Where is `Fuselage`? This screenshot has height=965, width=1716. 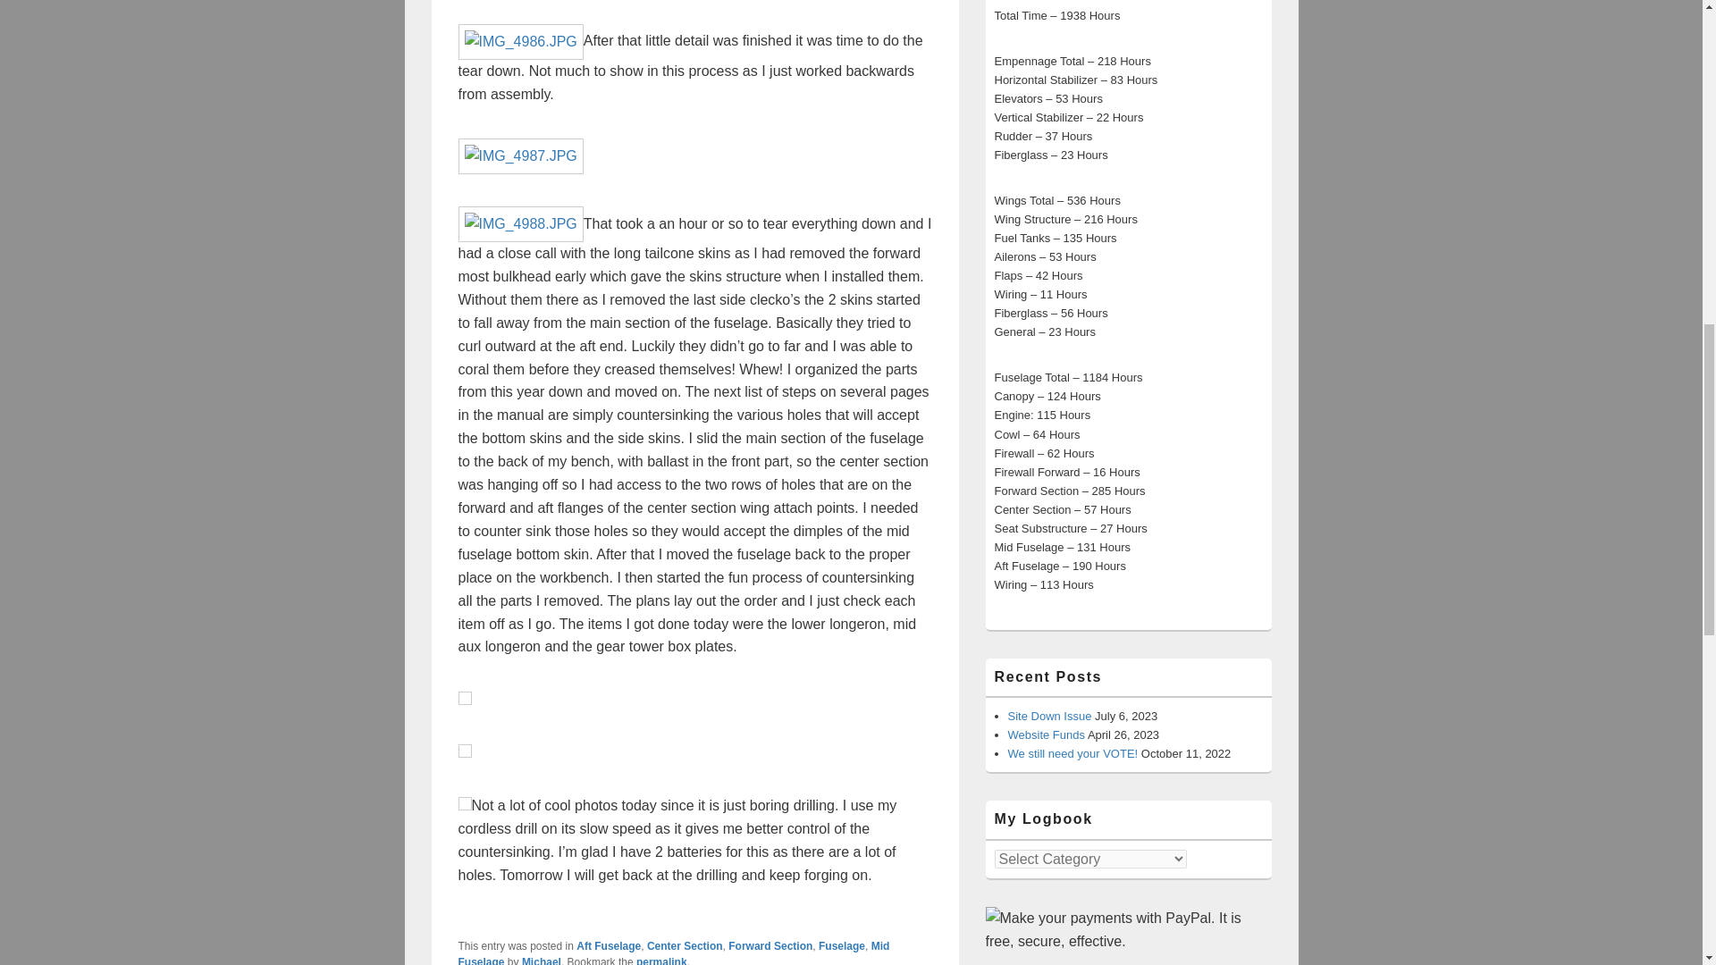
Fuselage is located at coordinates (841, 945).